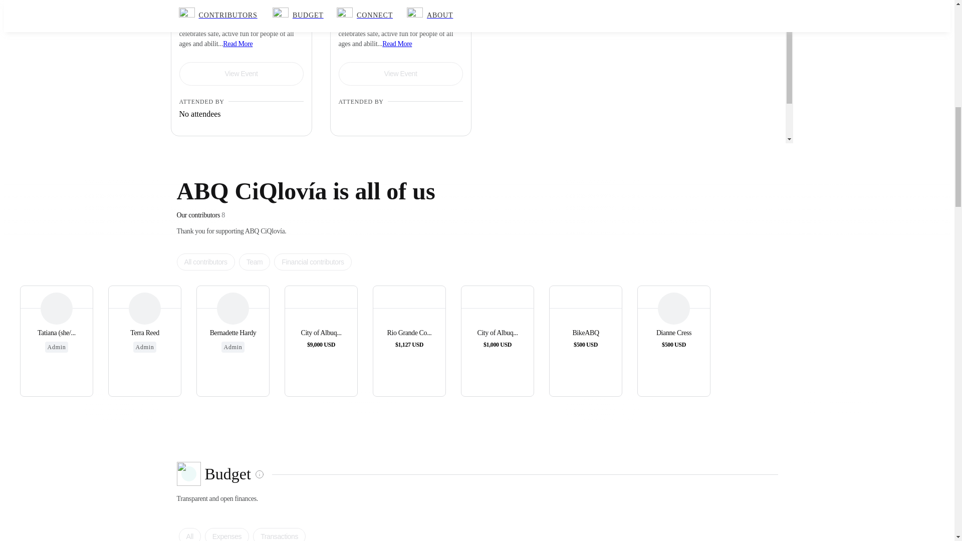 The width and height of the screenshot is (962, 541). Describe the element at coordinates (400, 133) in the screenshot. I see `PNM Resources` at that location.